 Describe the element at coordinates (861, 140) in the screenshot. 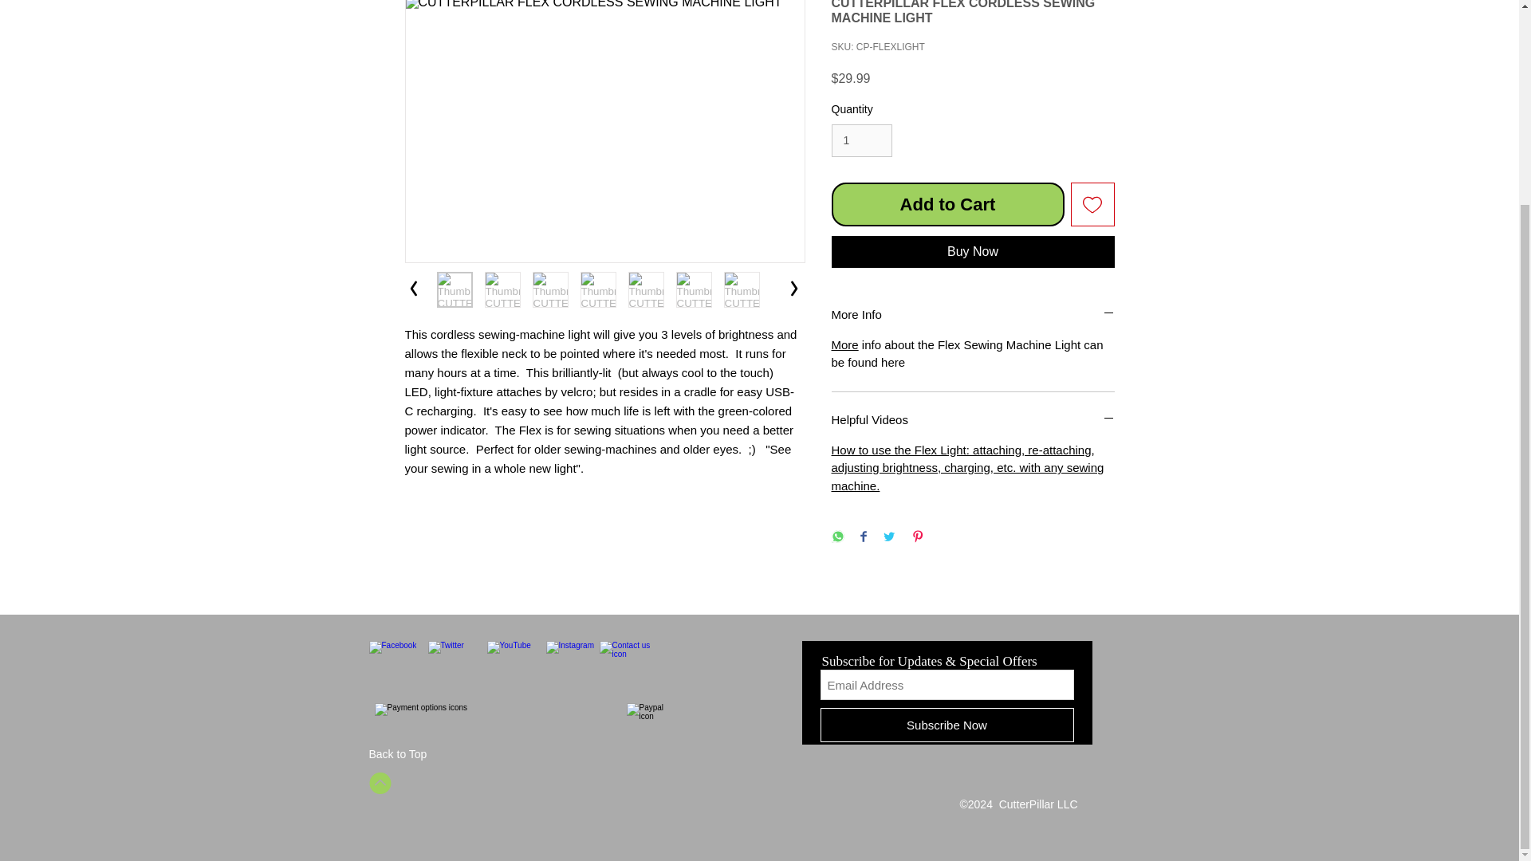

I see `1` at that location.